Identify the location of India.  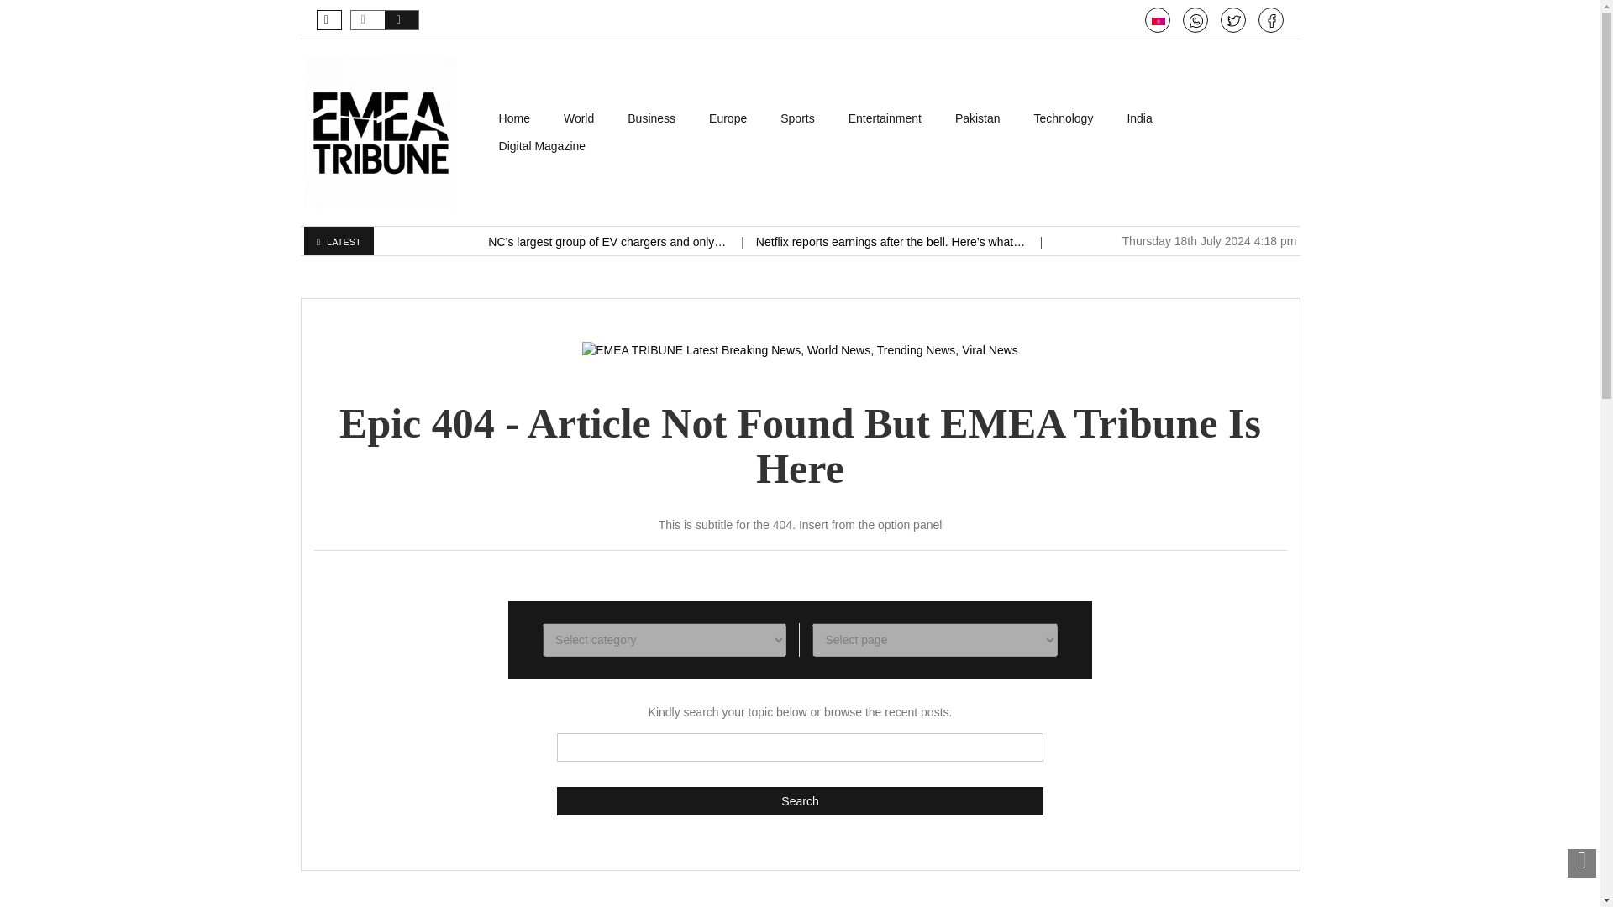
(1138, 118).